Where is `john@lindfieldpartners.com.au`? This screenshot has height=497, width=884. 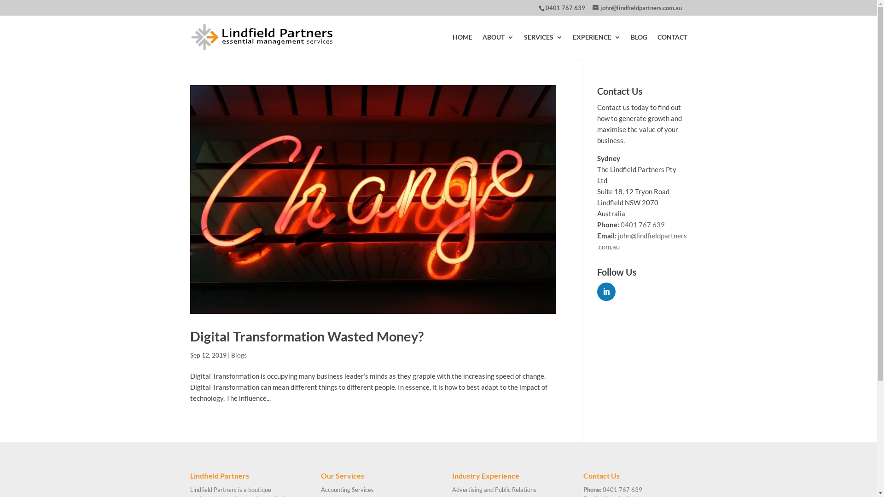
john@lindfieldpartners.com.au is located at coordinates (637, 8).